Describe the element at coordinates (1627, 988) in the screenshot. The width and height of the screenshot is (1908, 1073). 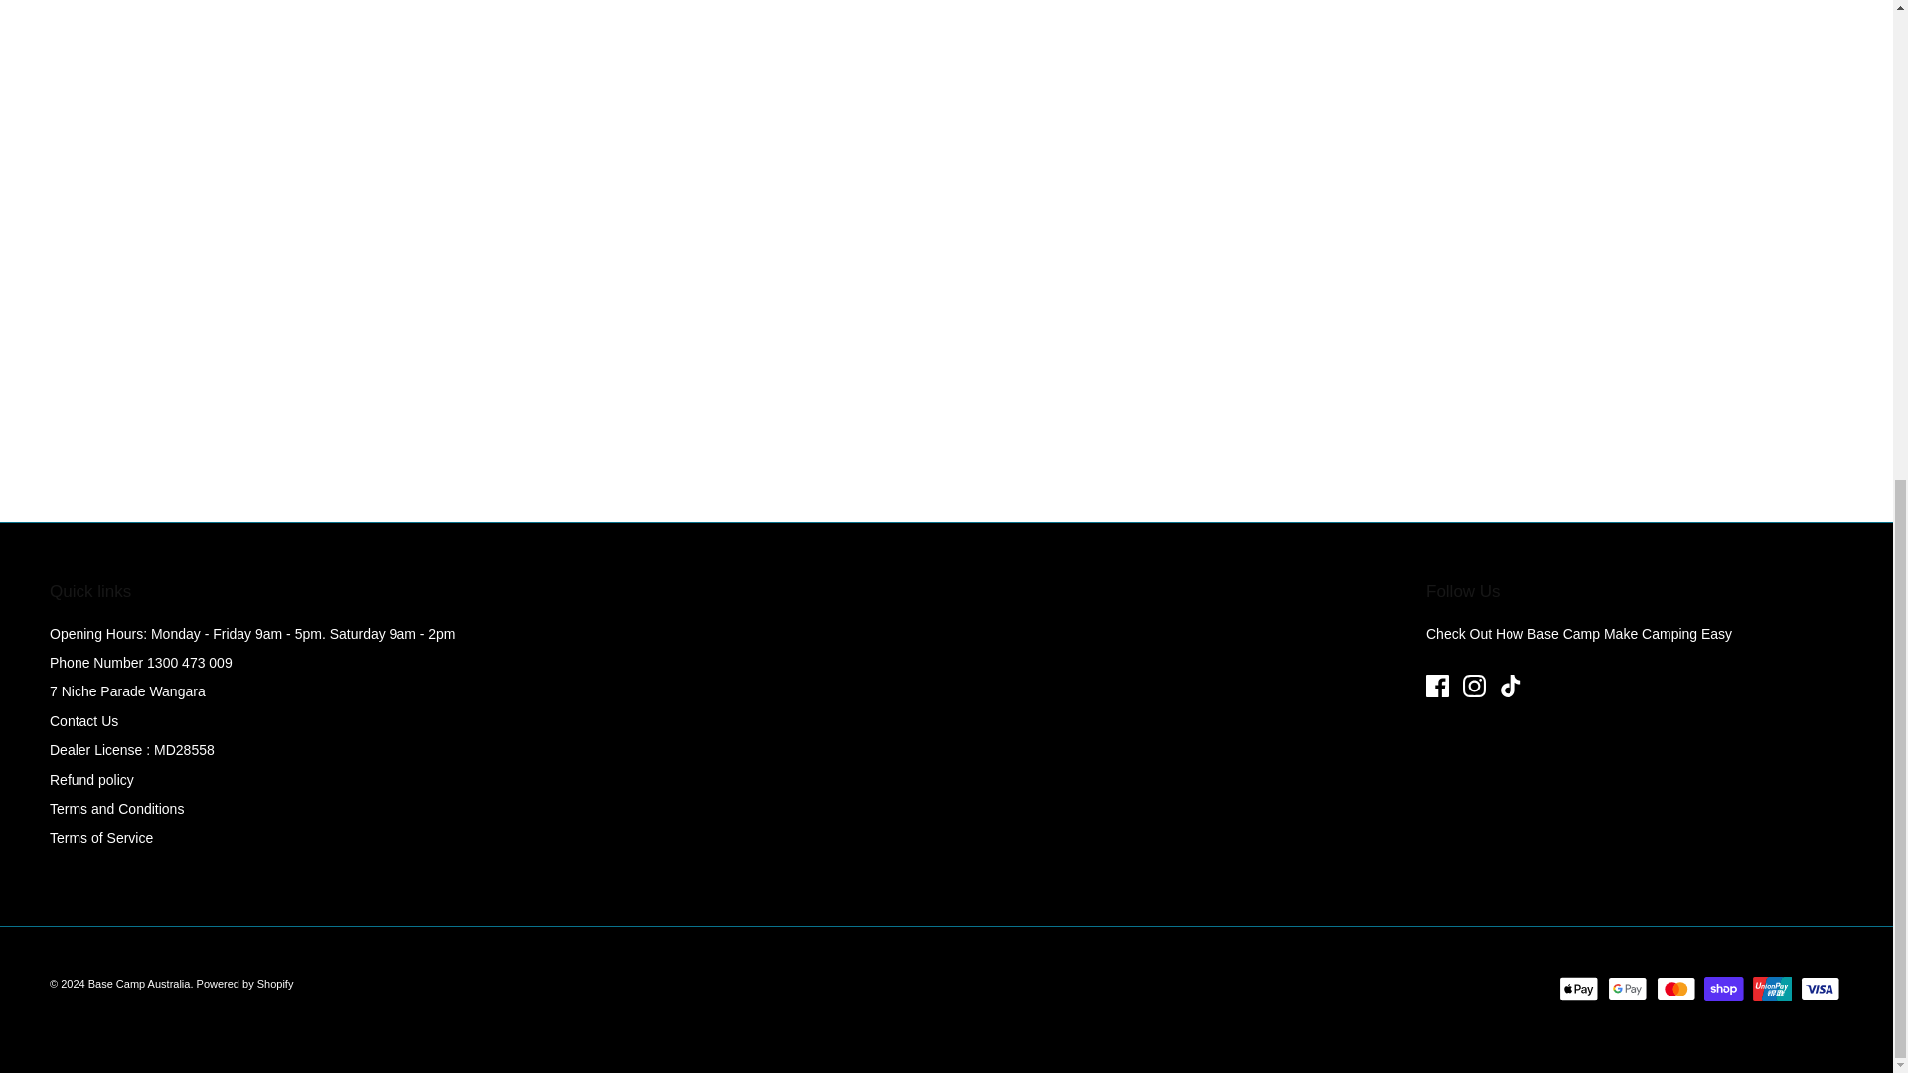
I see `Google Pay` at that location.